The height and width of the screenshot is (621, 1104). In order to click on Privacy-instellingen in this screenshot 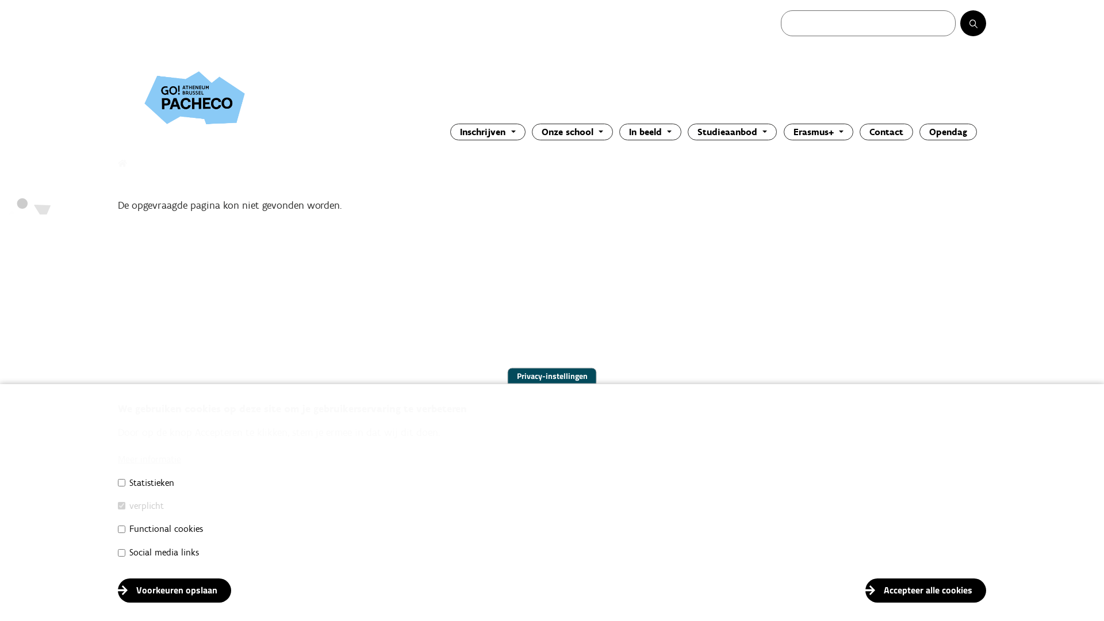, I will do `click(552, 376)`.